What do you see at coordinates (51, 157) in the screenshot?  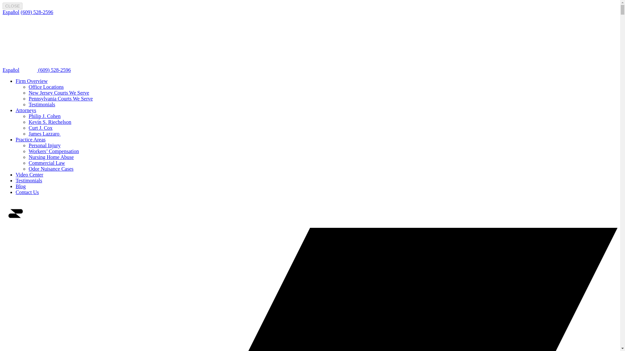 I see `Nursing Home Abuse` at bounding box center [51, 157].